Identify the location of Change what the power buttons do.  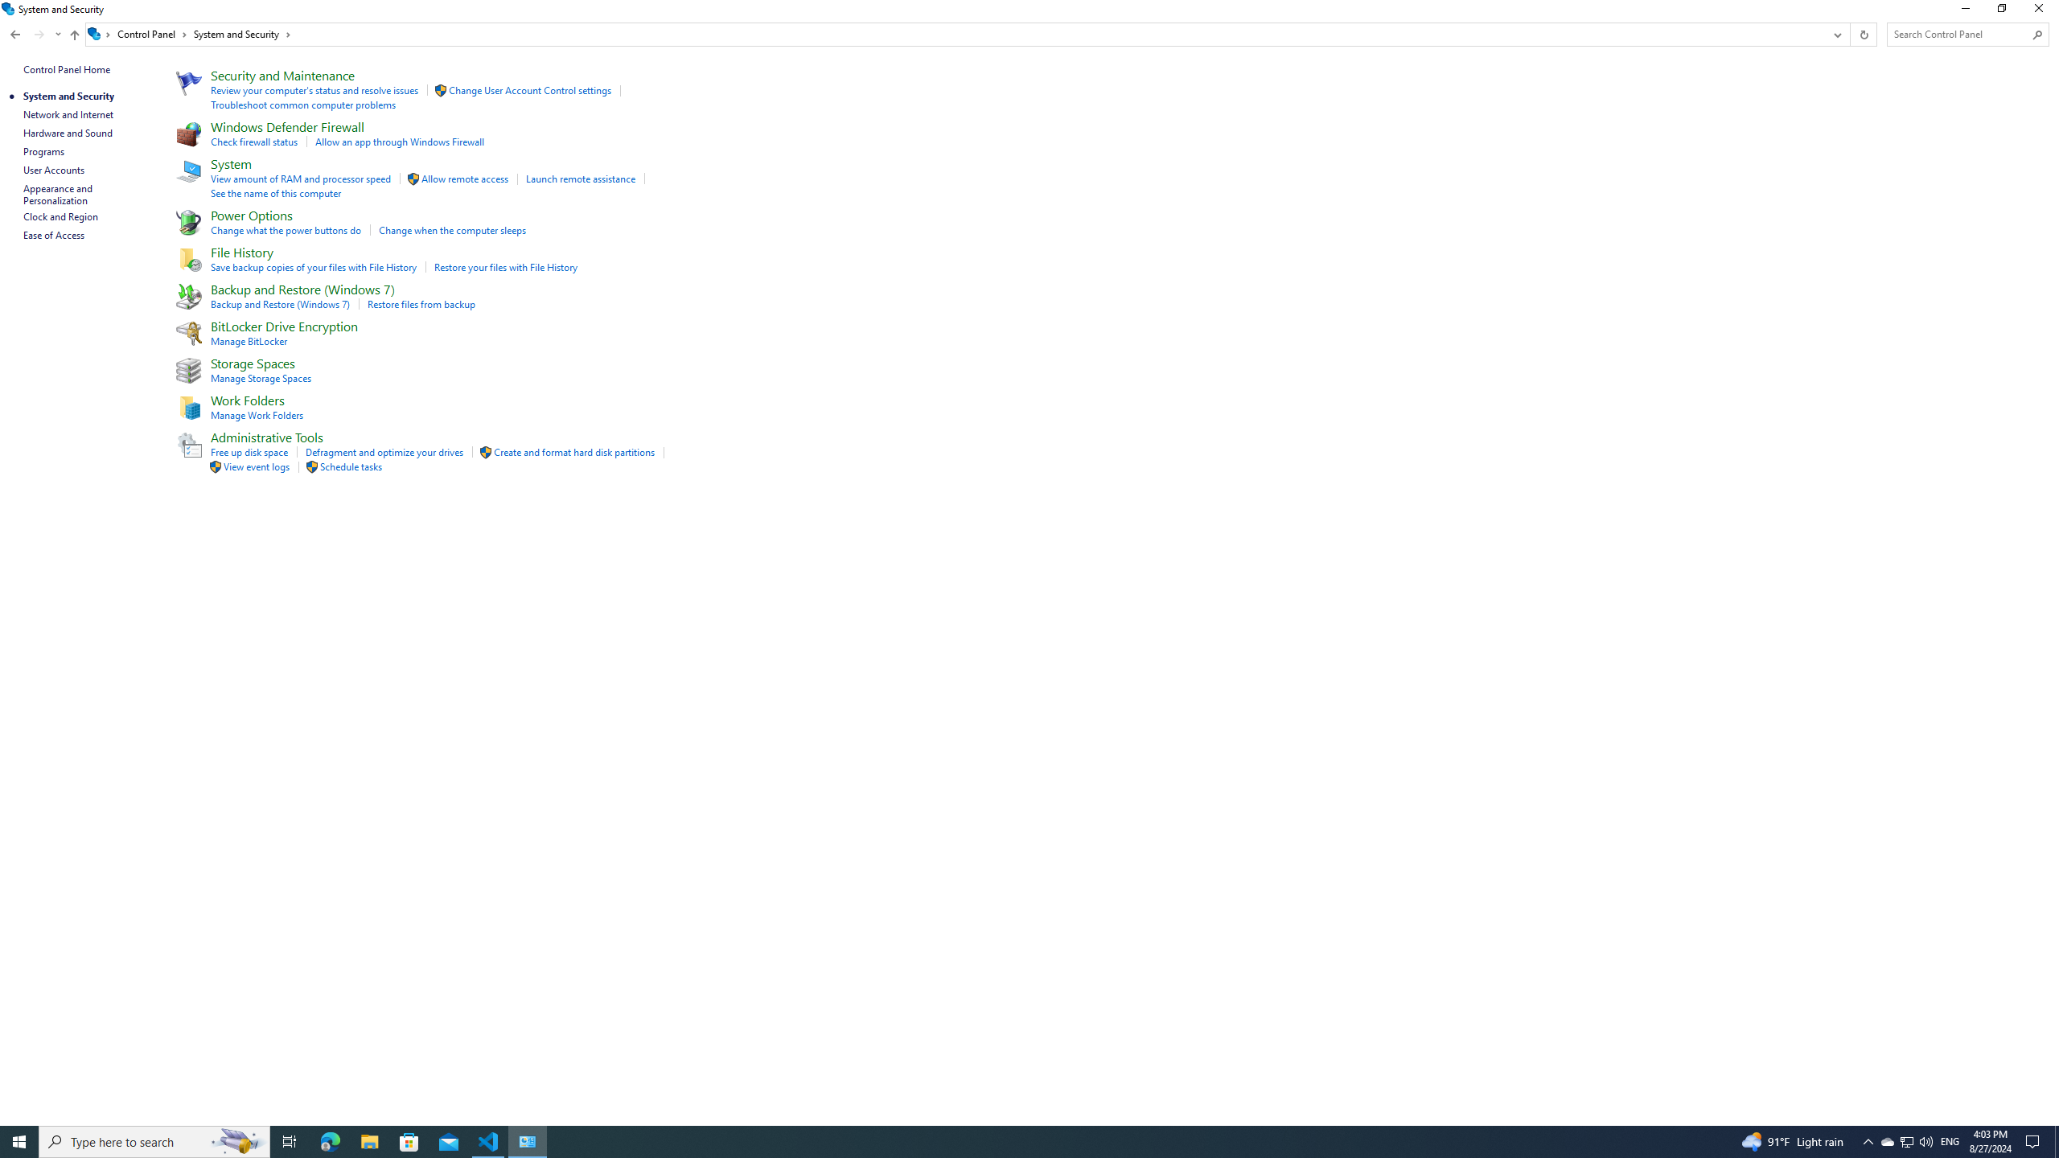
(286, 230).